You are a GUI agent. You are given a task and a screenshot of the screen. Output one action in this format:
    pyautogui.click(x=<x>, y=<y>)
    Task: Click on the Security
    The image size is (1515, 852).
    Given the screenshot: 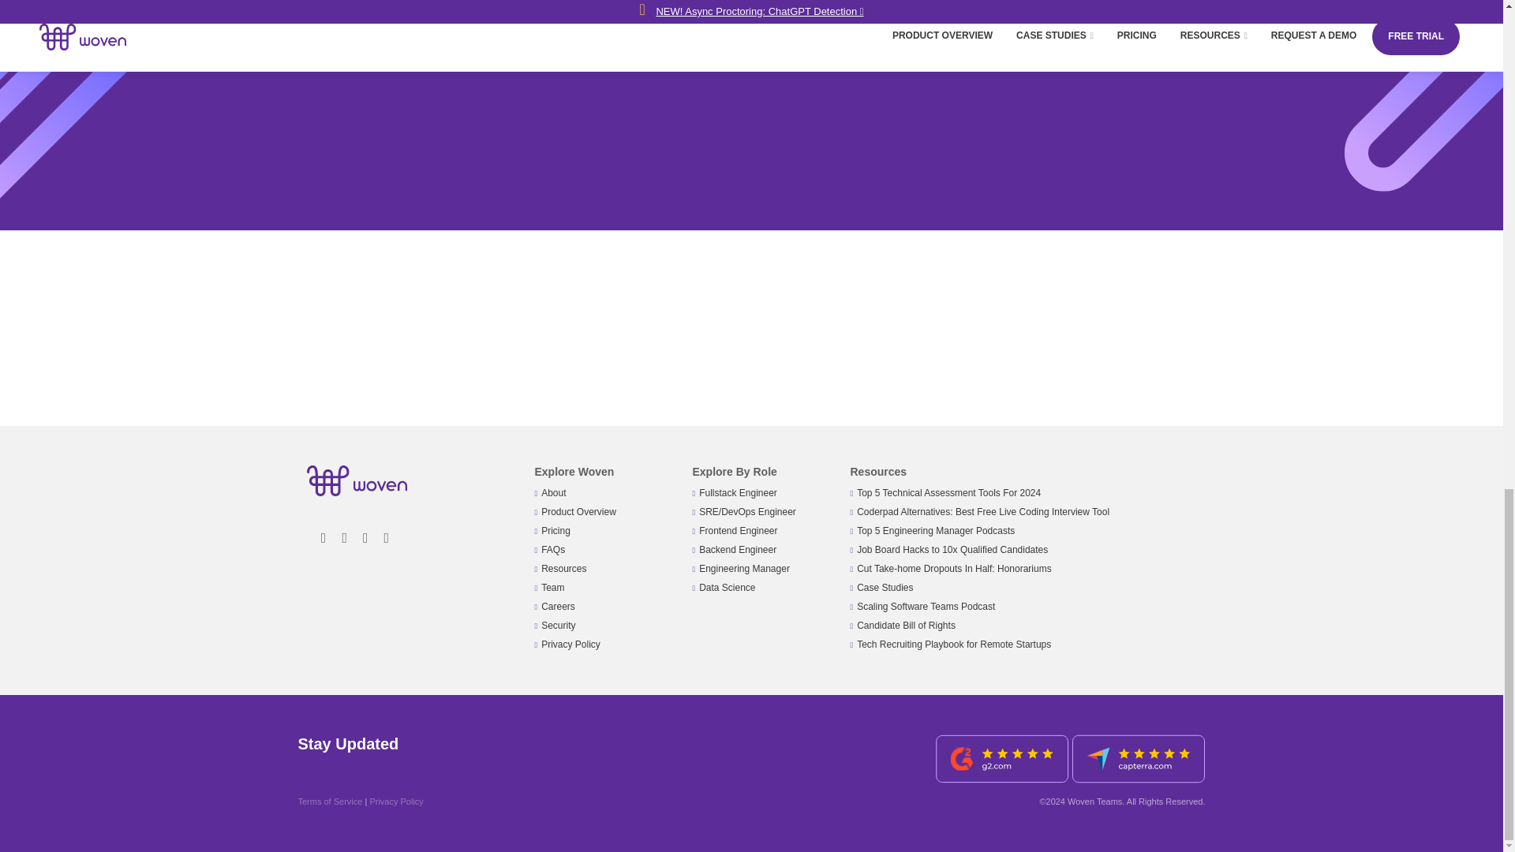 What is the action you would take?
    pyautogui.click(x=558, y=626)
    